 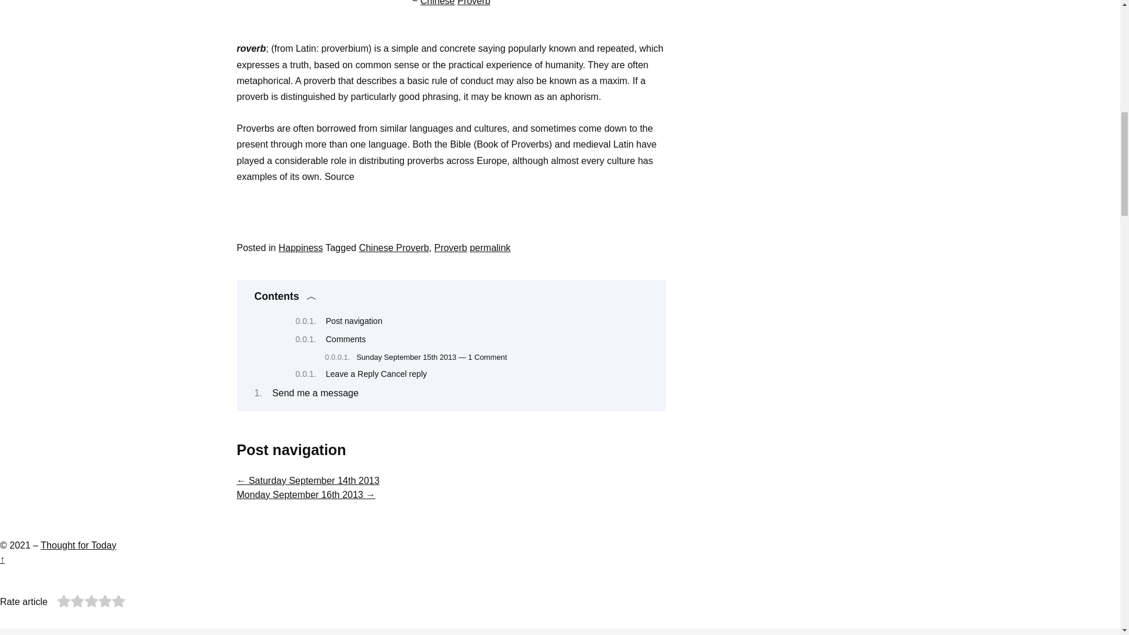 What do you see at coordinates (473, 2) in the screenshot?
I see `Proverb` at bounding box center [473, 2].